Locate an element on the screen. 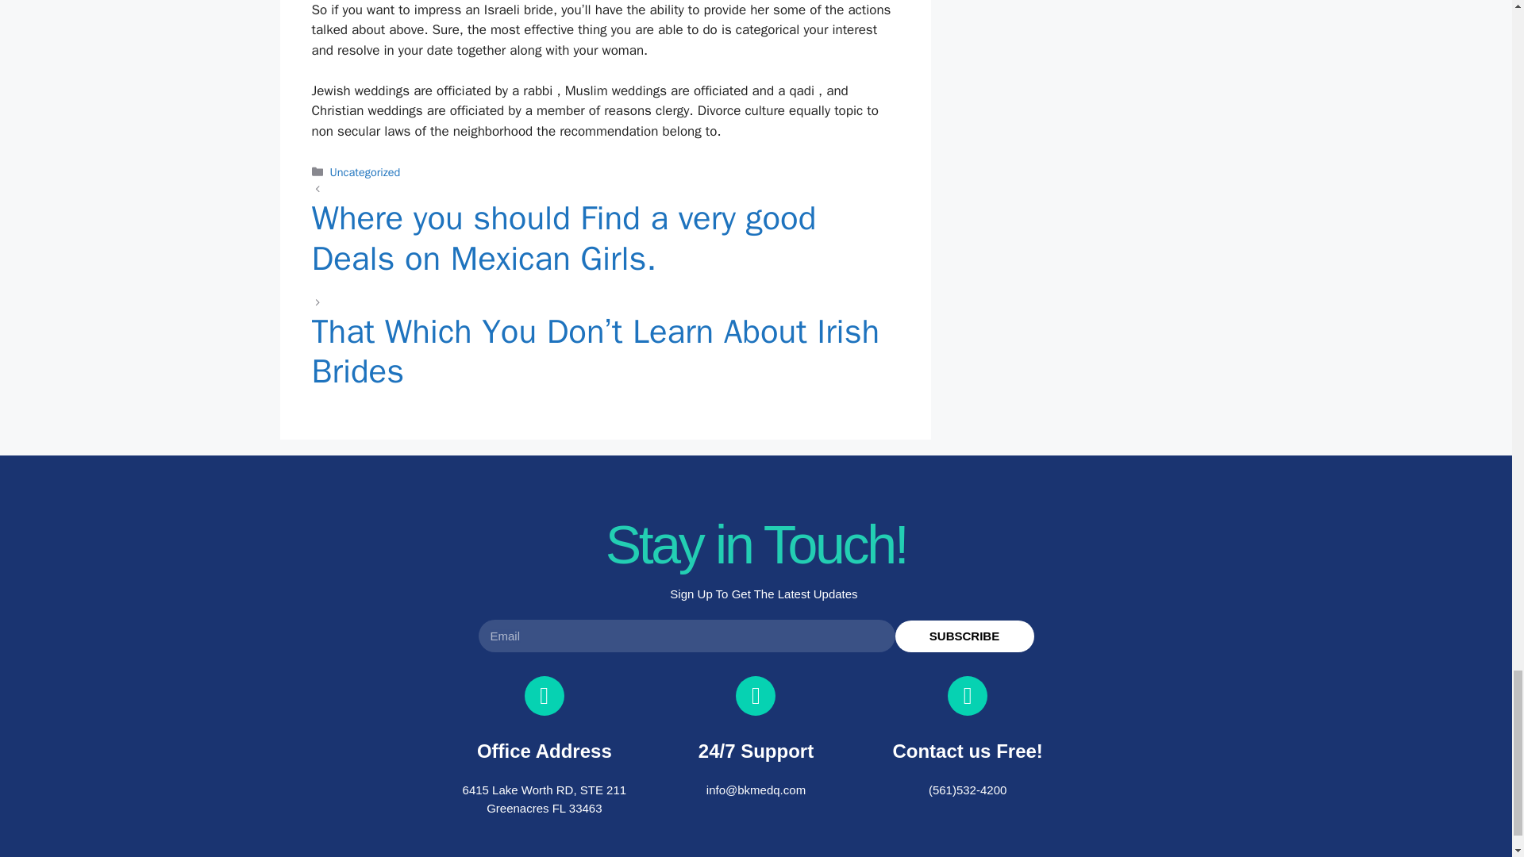 The height and width of the screenshot is (857, 1524). SUBSCRIBE is located at coordinates (965, 636).